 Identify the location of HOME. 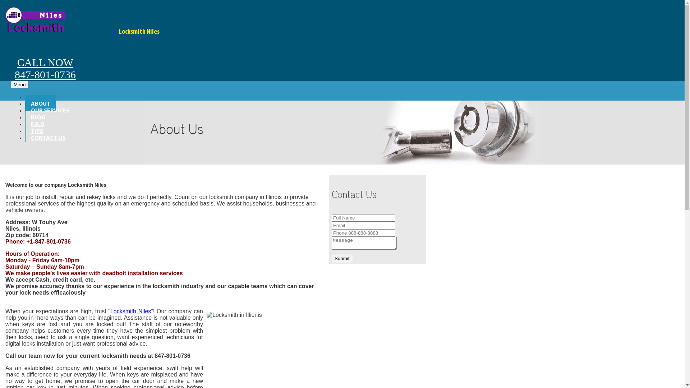
(39, 96).